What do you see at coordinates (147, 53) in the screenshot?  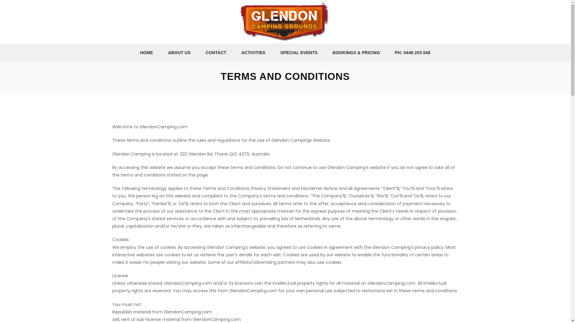 I see `HOME` at bounding box center [147, 53].